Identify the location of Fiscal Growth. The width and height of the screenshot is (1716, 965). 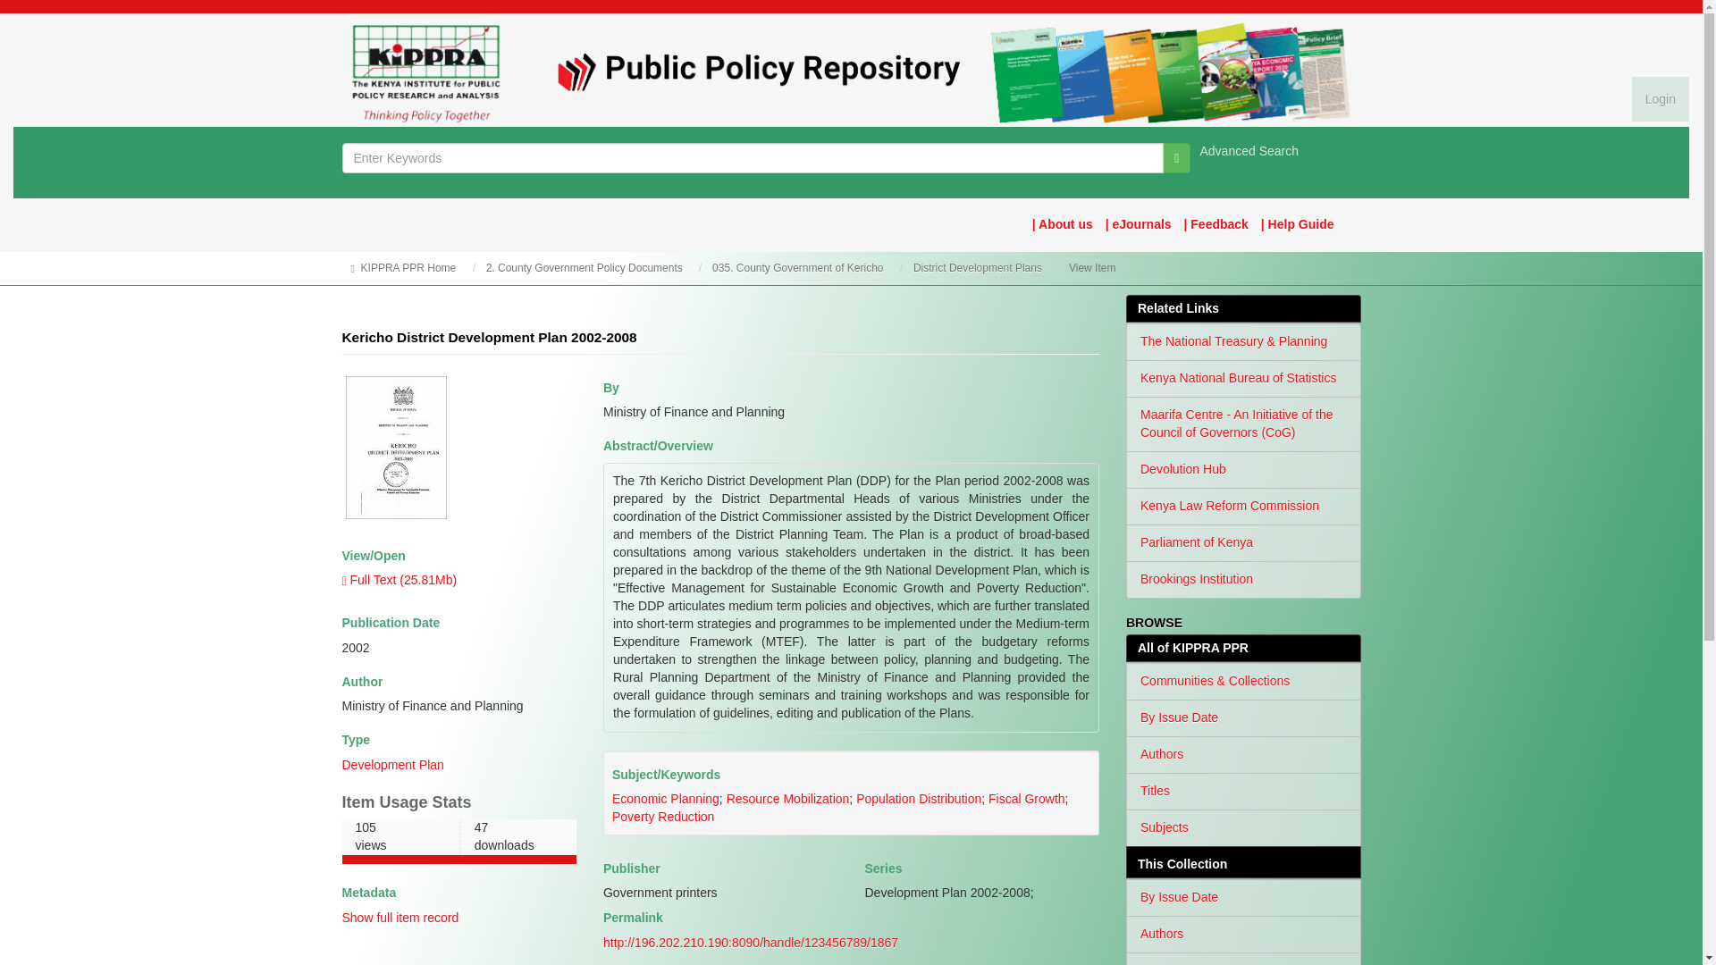
(1026, 798).